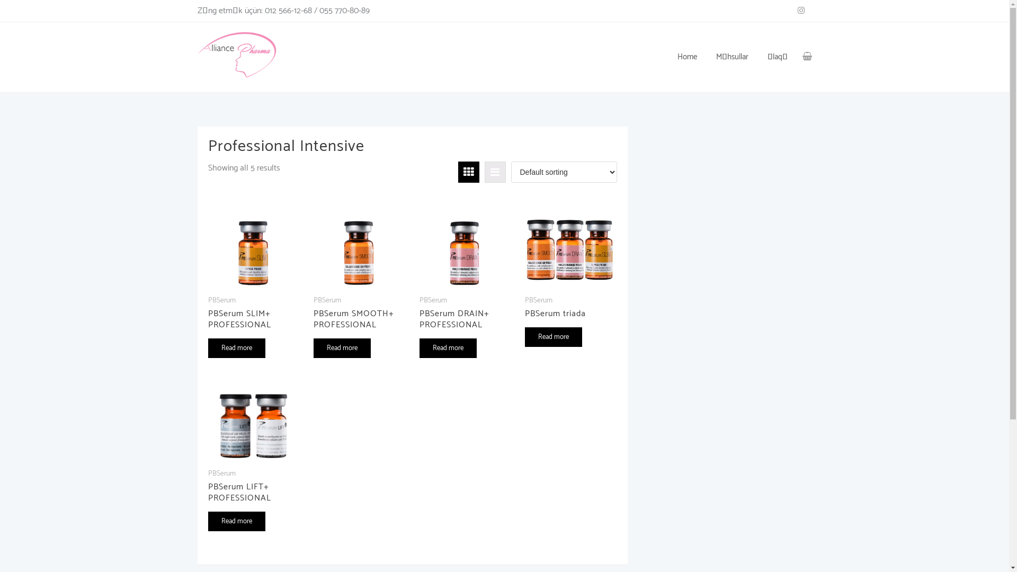 The image size is (1017, 572). What do you see at coordinates (448, 348) in the screenshot?
I see `Read more` at bounding box center [448, 348].